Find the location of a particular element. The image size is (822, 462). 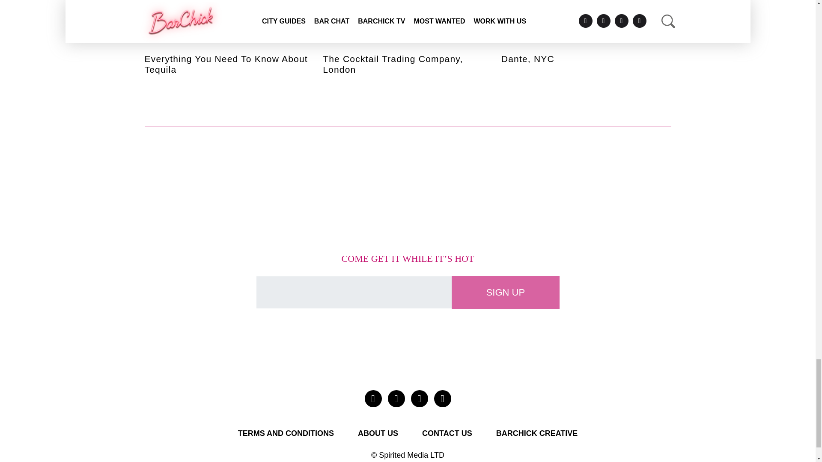

TERMS AND CONDITIONS is located at coordinates (286, 433).